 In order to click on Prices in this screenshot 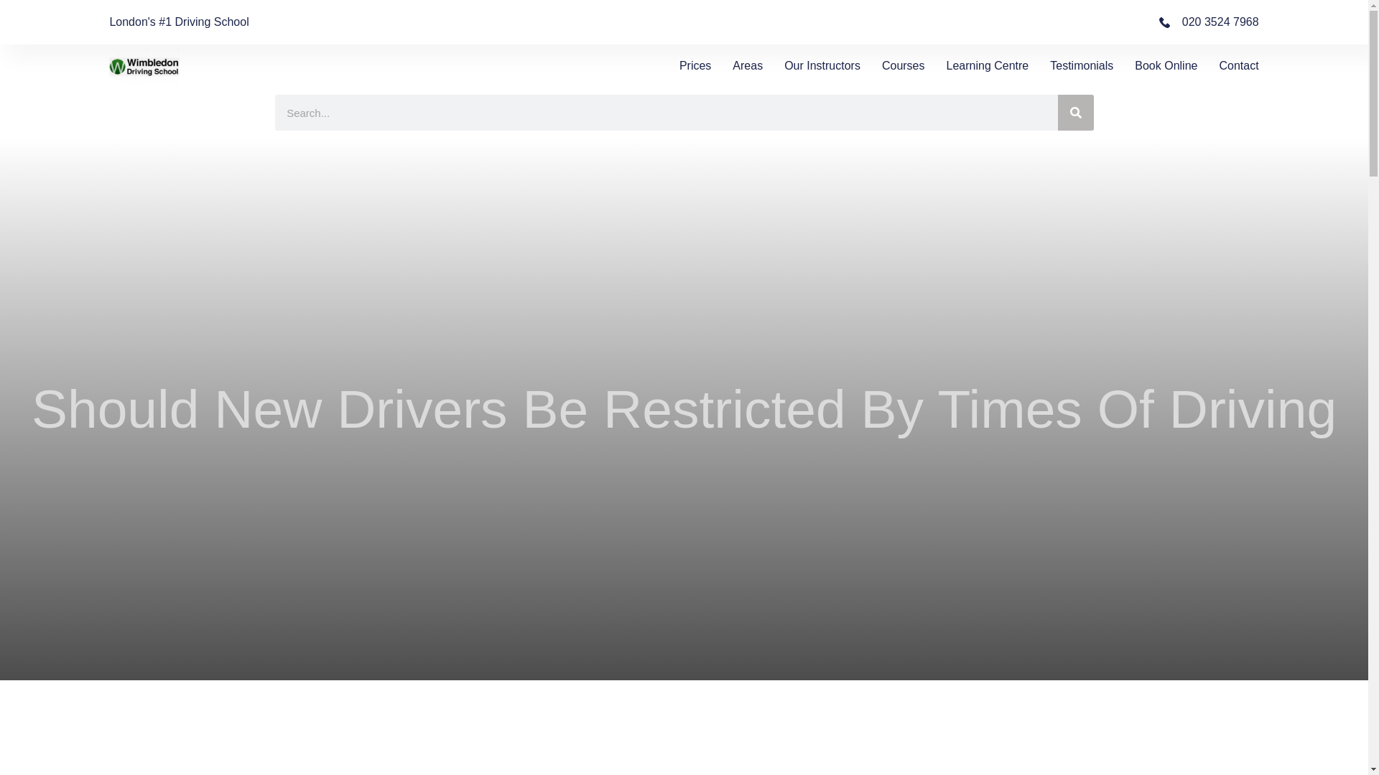, I will do `click(695, 65)`.